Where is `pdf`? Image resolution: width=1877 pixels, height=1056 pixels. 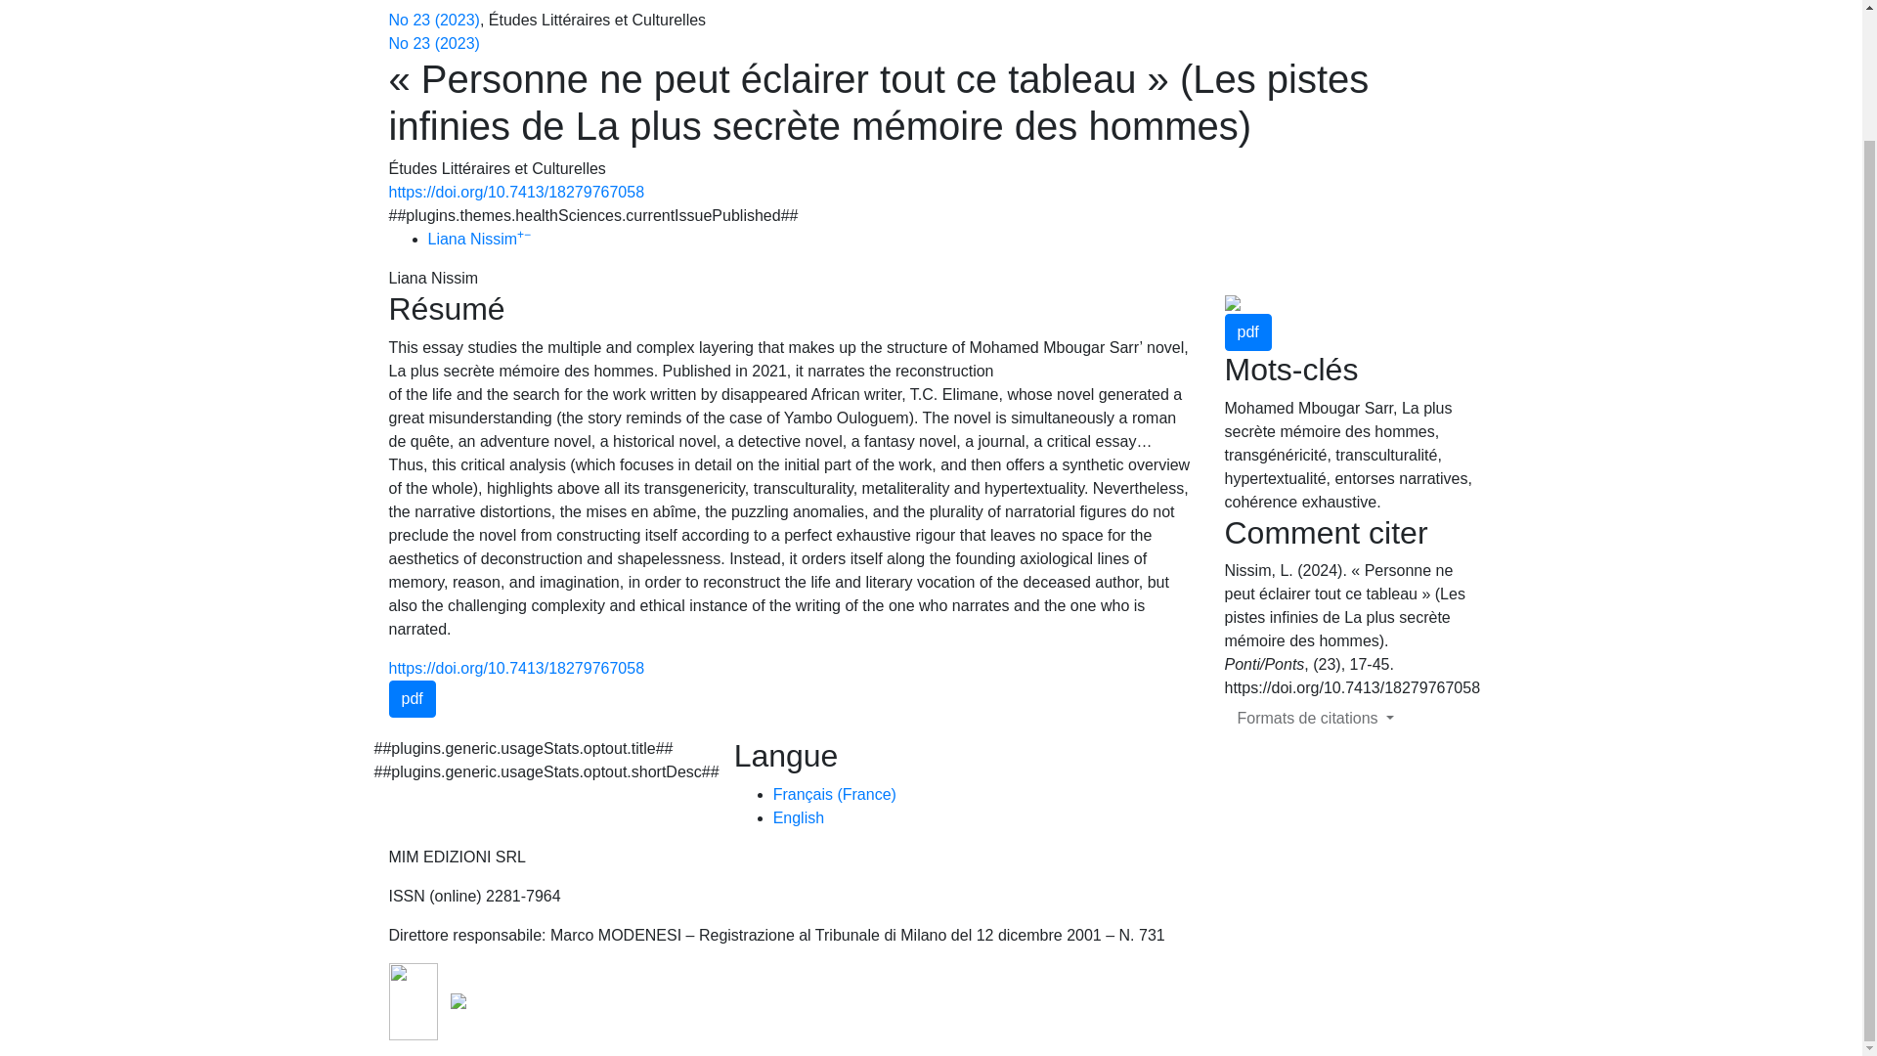 pdf is located at coordinates (412, 698).